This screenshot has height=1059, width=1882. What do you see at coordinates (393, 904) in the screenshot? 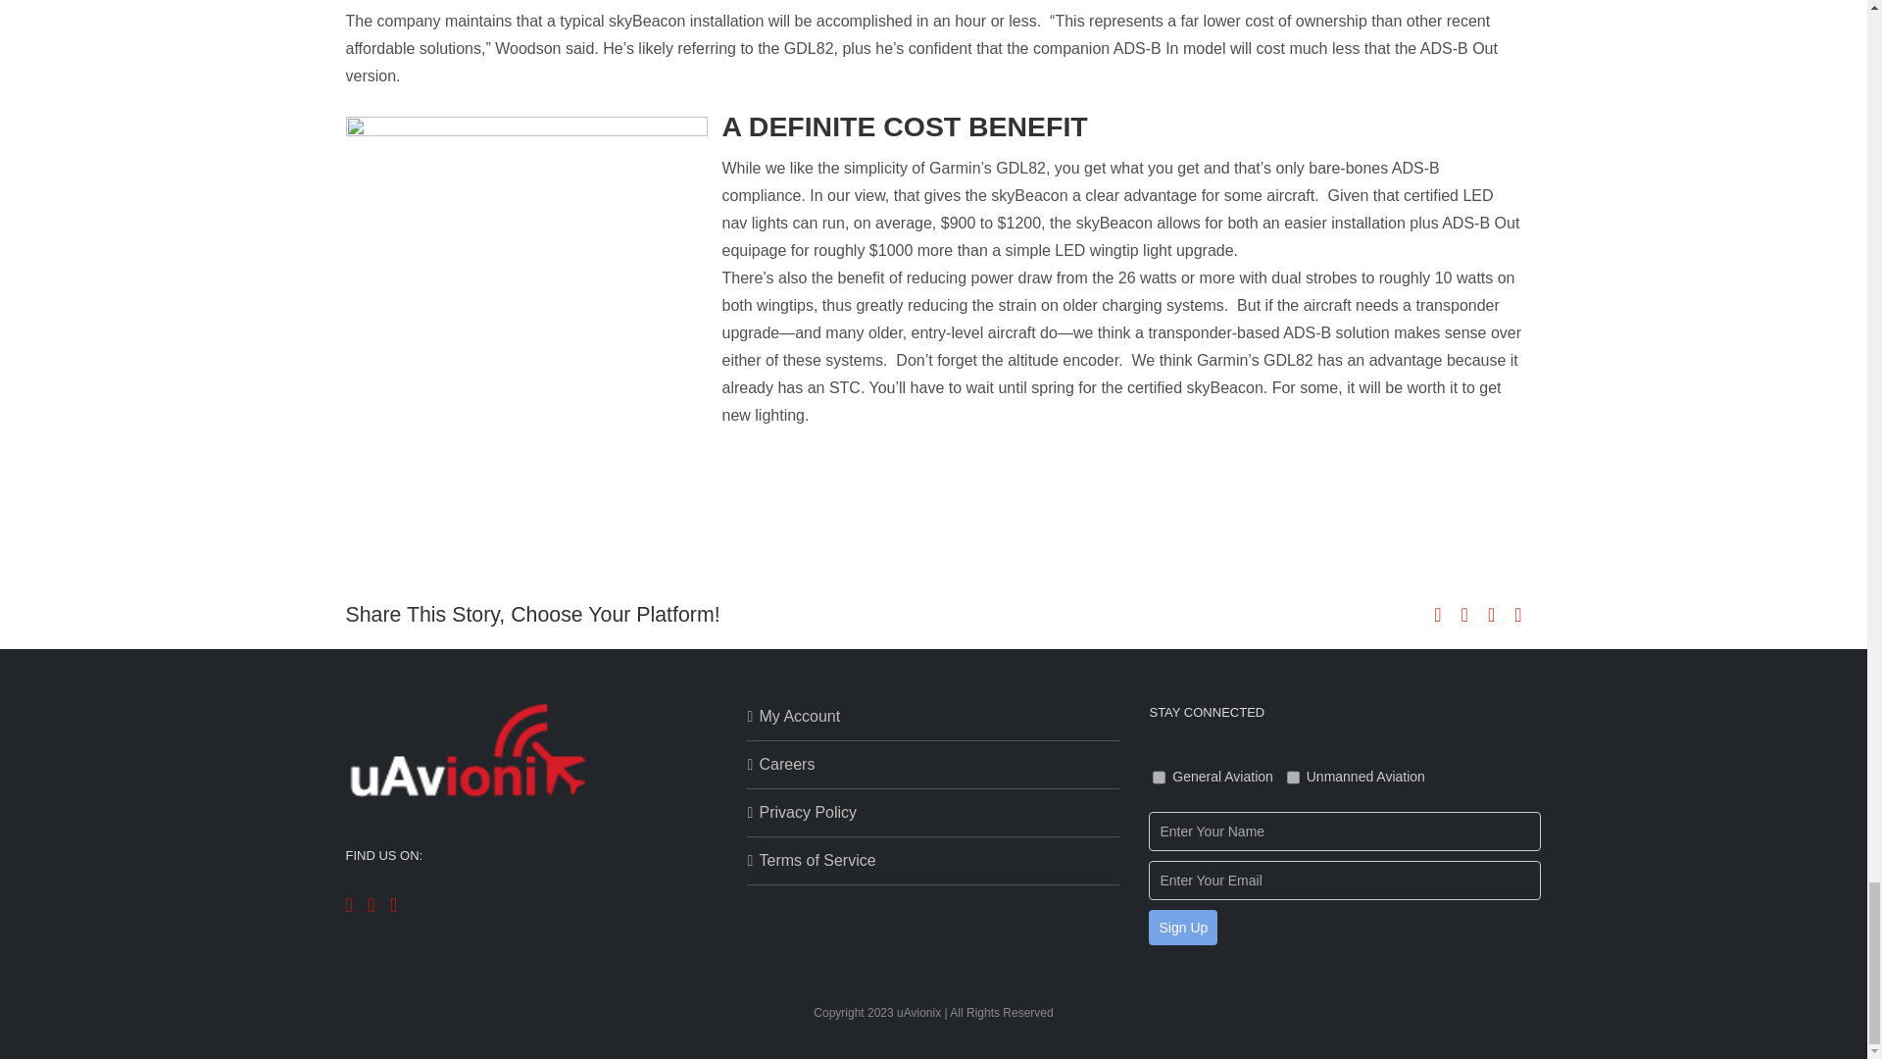
I see `LinkedIn` at bounding box center [393, 904].